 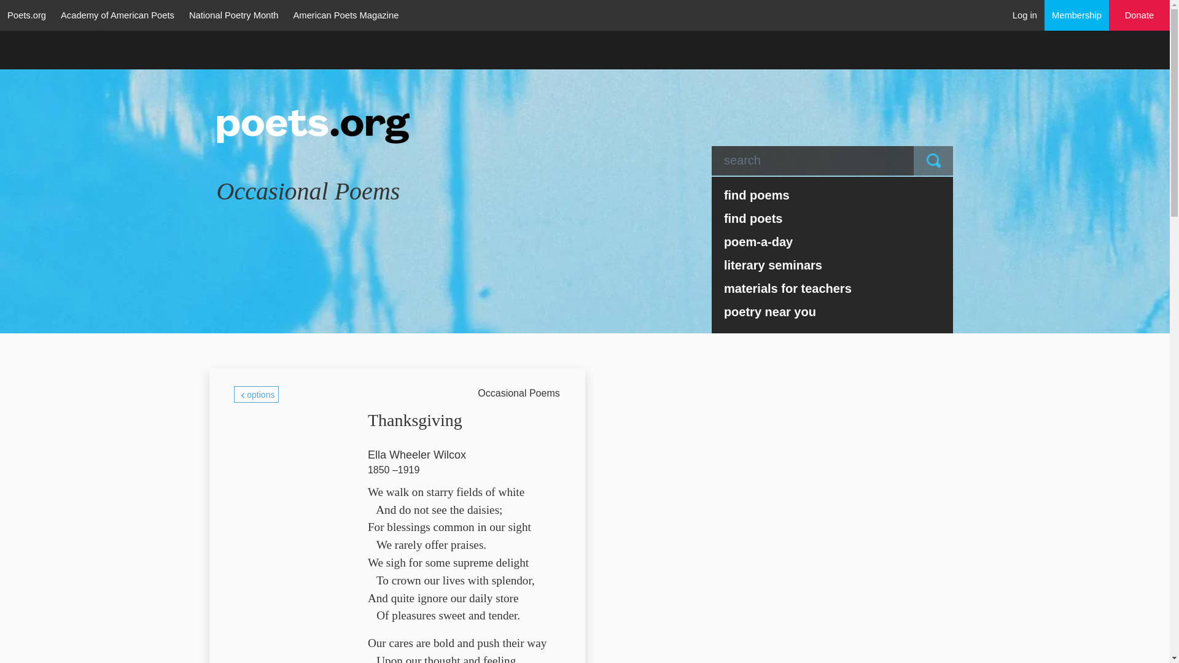 I want to click on poem-a-day, so click(x=833, y=241).